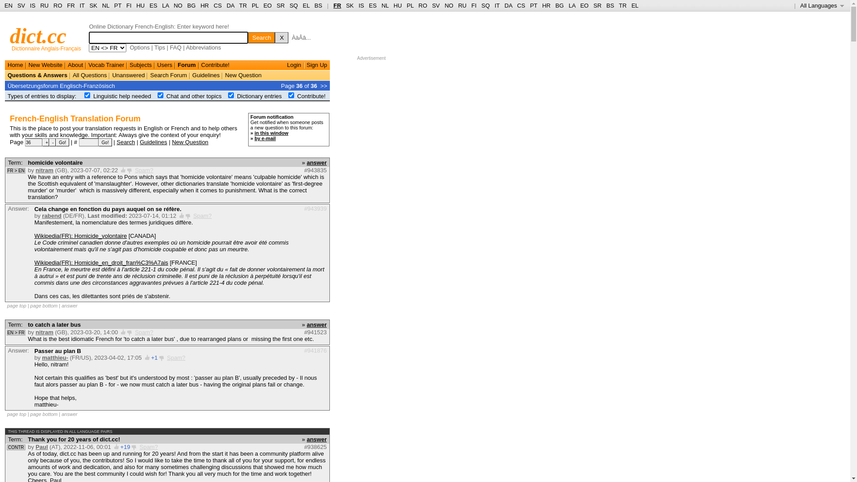 This screenshot has width=857, height=482. I want to click on matthieu-, so click(55, 358).